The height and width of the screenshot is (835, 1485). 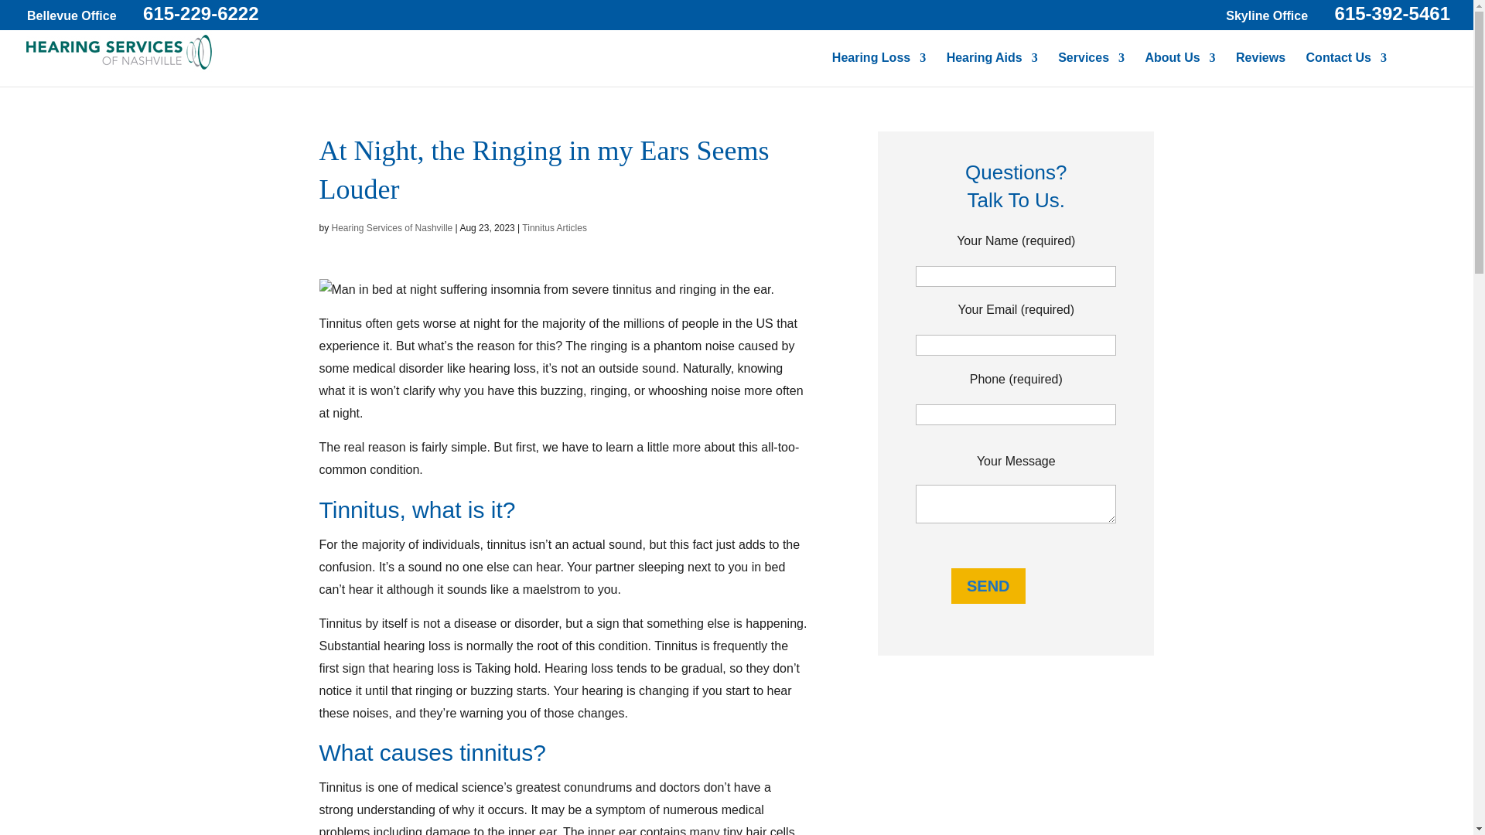 What do you see at coordinates (1261, 70) in the screenshot?
I see `Reviews` at bounding box center [1261, 70].